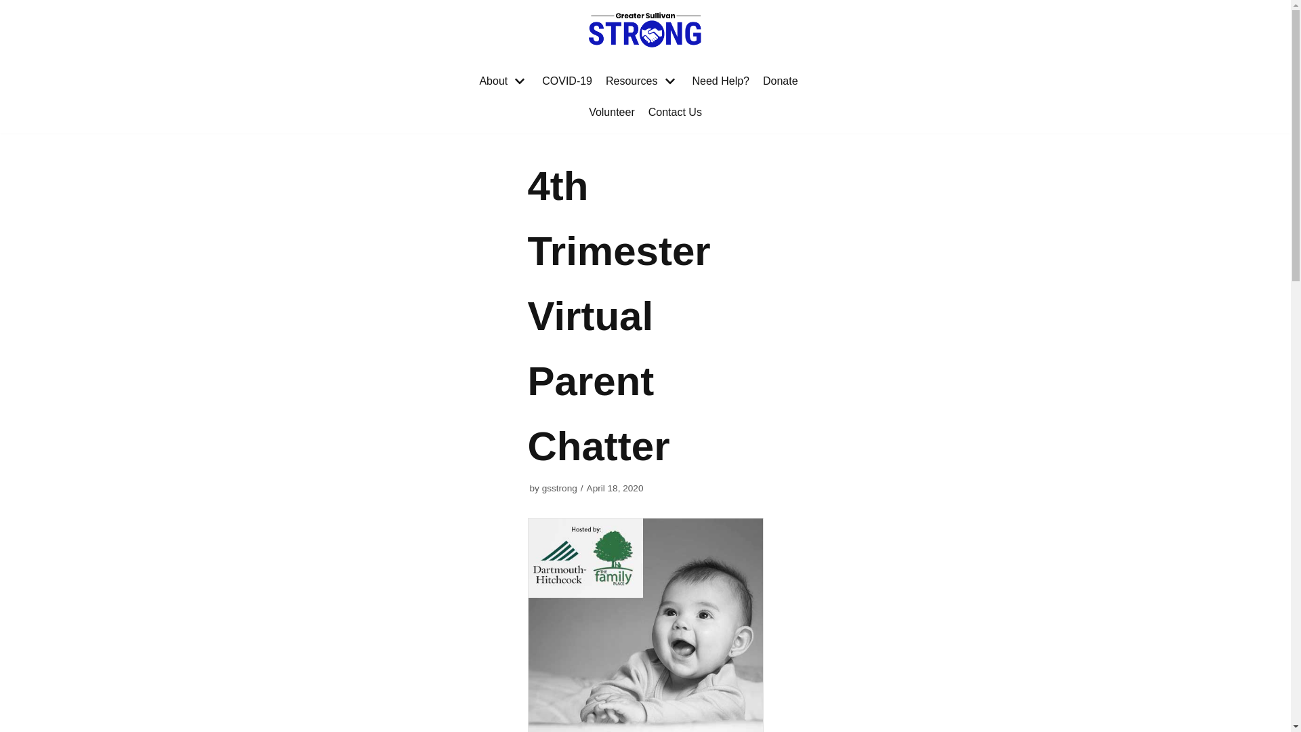  I want to click on Volunteer, so click(611, 113).